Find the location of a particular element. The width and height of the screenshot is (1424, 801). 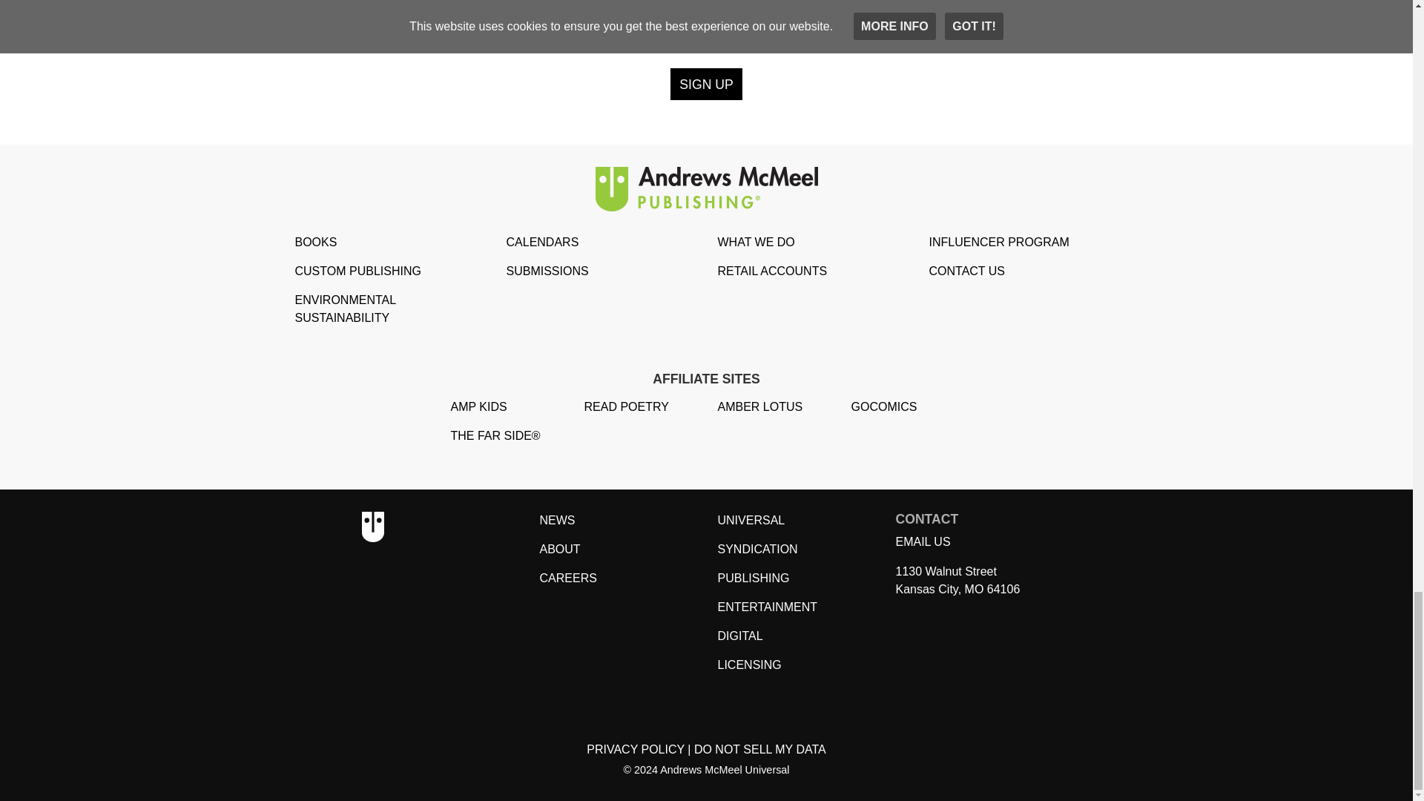

reCAPTCHA is located at coordinates (705, 24).